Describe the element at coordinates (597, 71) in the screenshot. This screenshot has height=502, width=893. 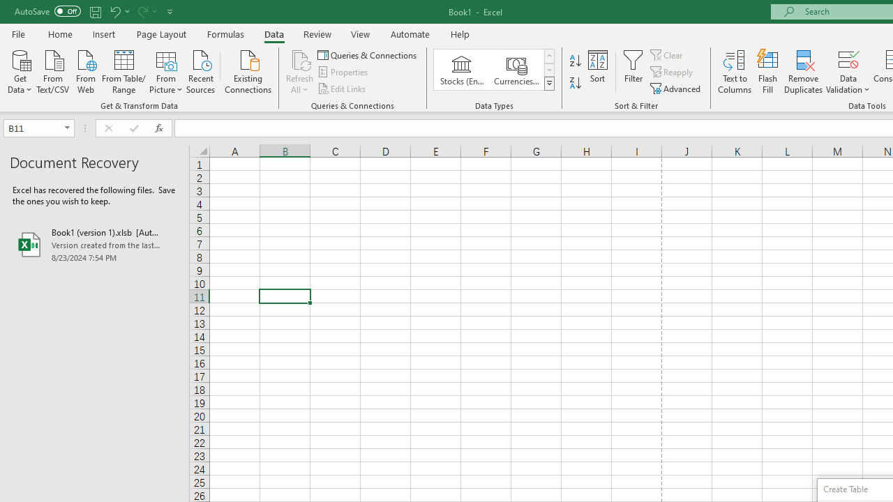
I see `Sort...` at that location.